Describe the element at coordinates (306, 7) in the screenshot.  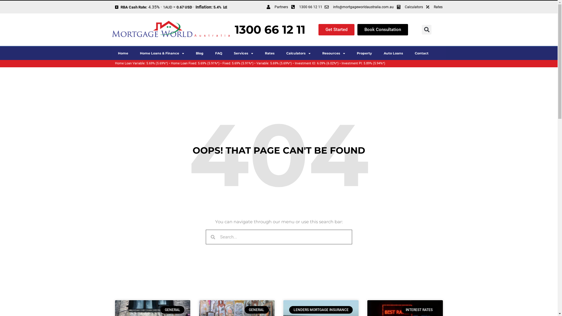
I see `1300 66 12 11` at that location.